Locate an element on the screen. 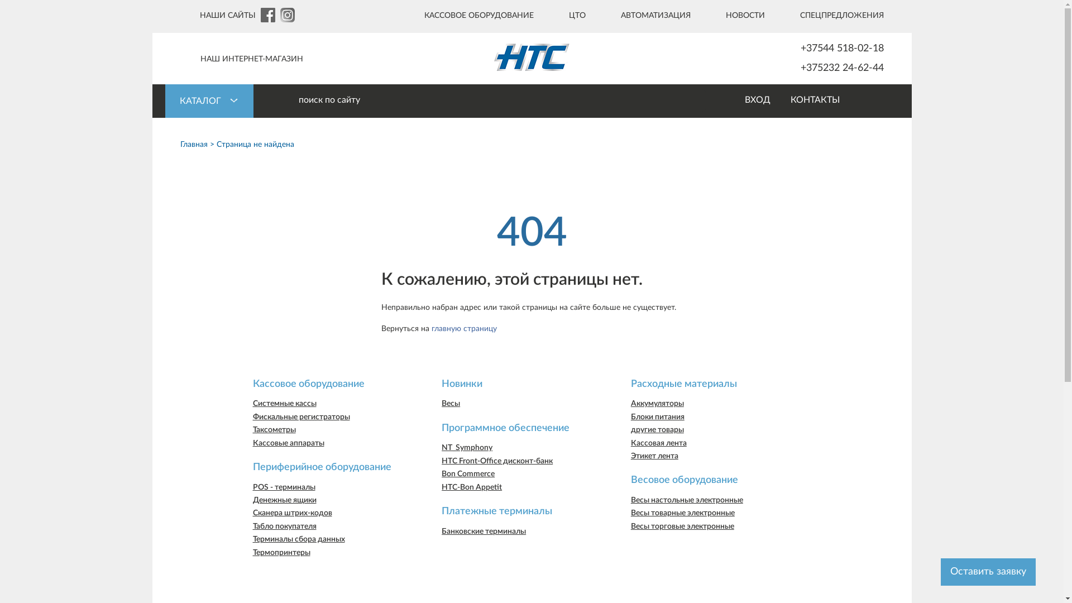 This screenshot has height=603, width=1072. Bon Commerce is located at coordinates (468, 474).